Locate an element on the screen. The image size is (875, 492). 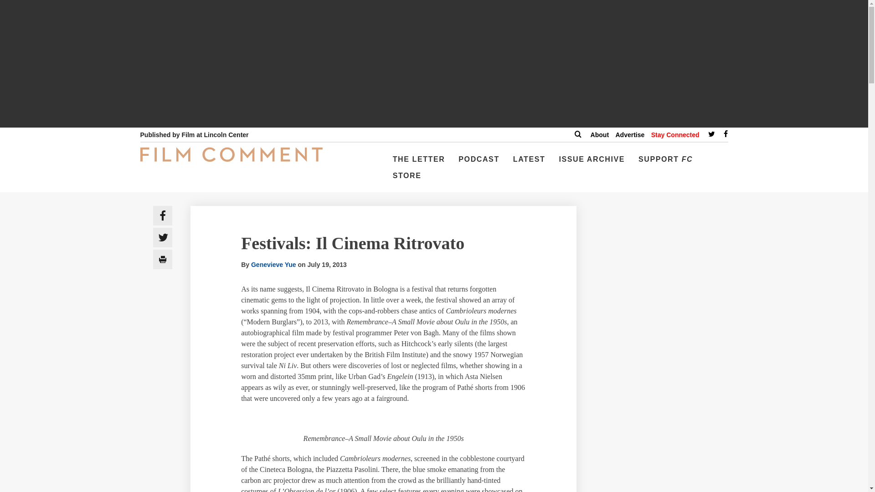
SUPPORT FC is located at coordinates (665, 163).